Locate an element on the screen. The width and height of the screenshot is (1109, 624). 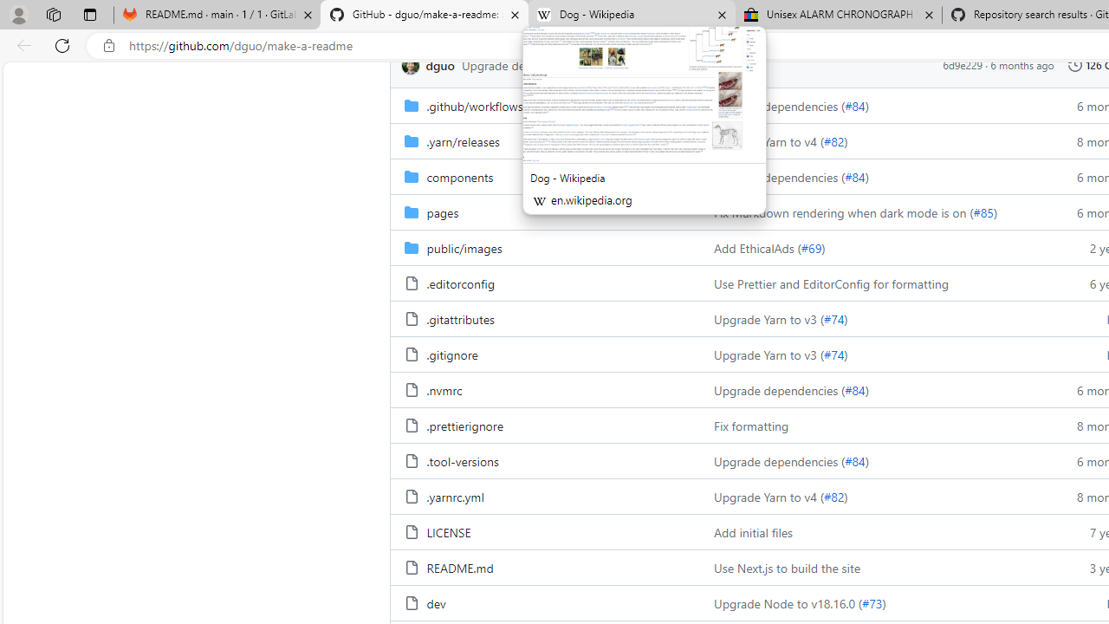
dguo is located at coordinates (412, 64).